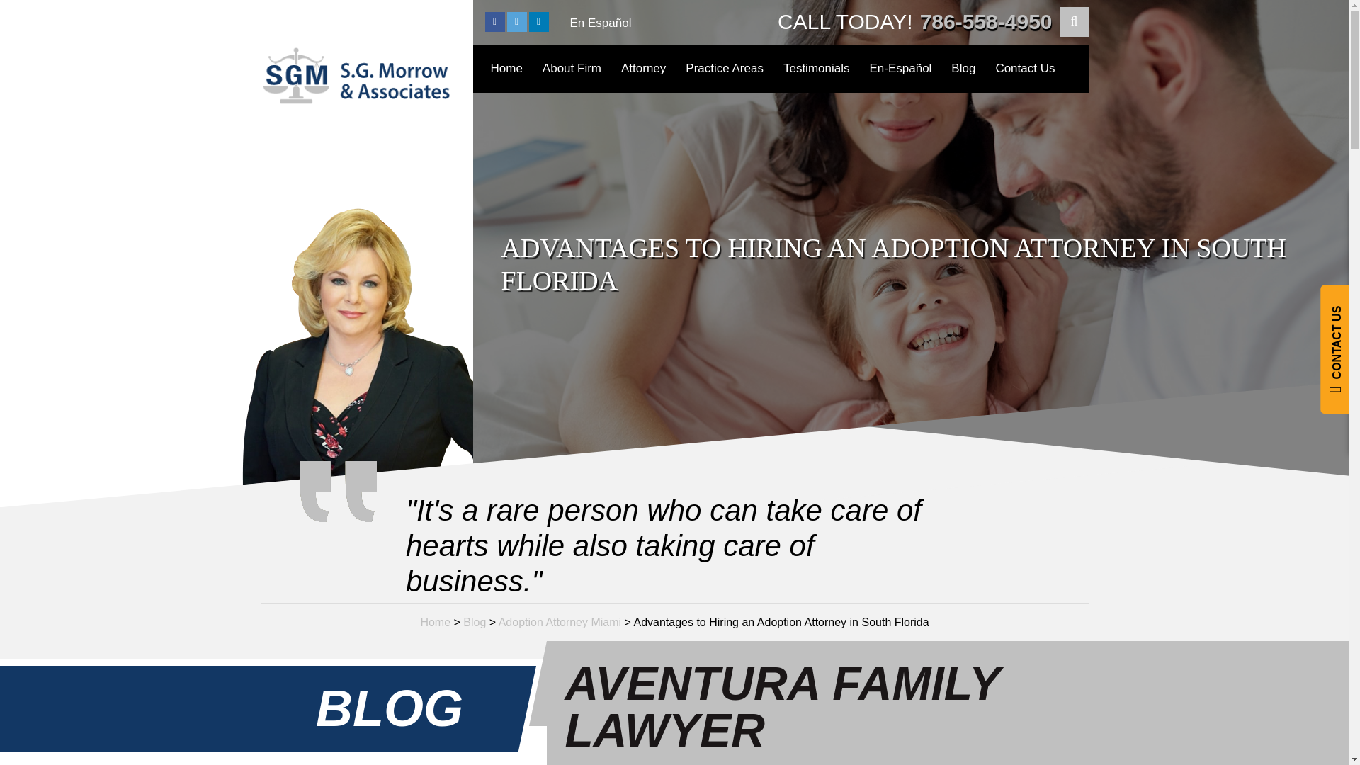 The image size is (1360, 765). Describe the element at coordinates (986, 21) in the screenshot. I see `786-558-4950` at that location.